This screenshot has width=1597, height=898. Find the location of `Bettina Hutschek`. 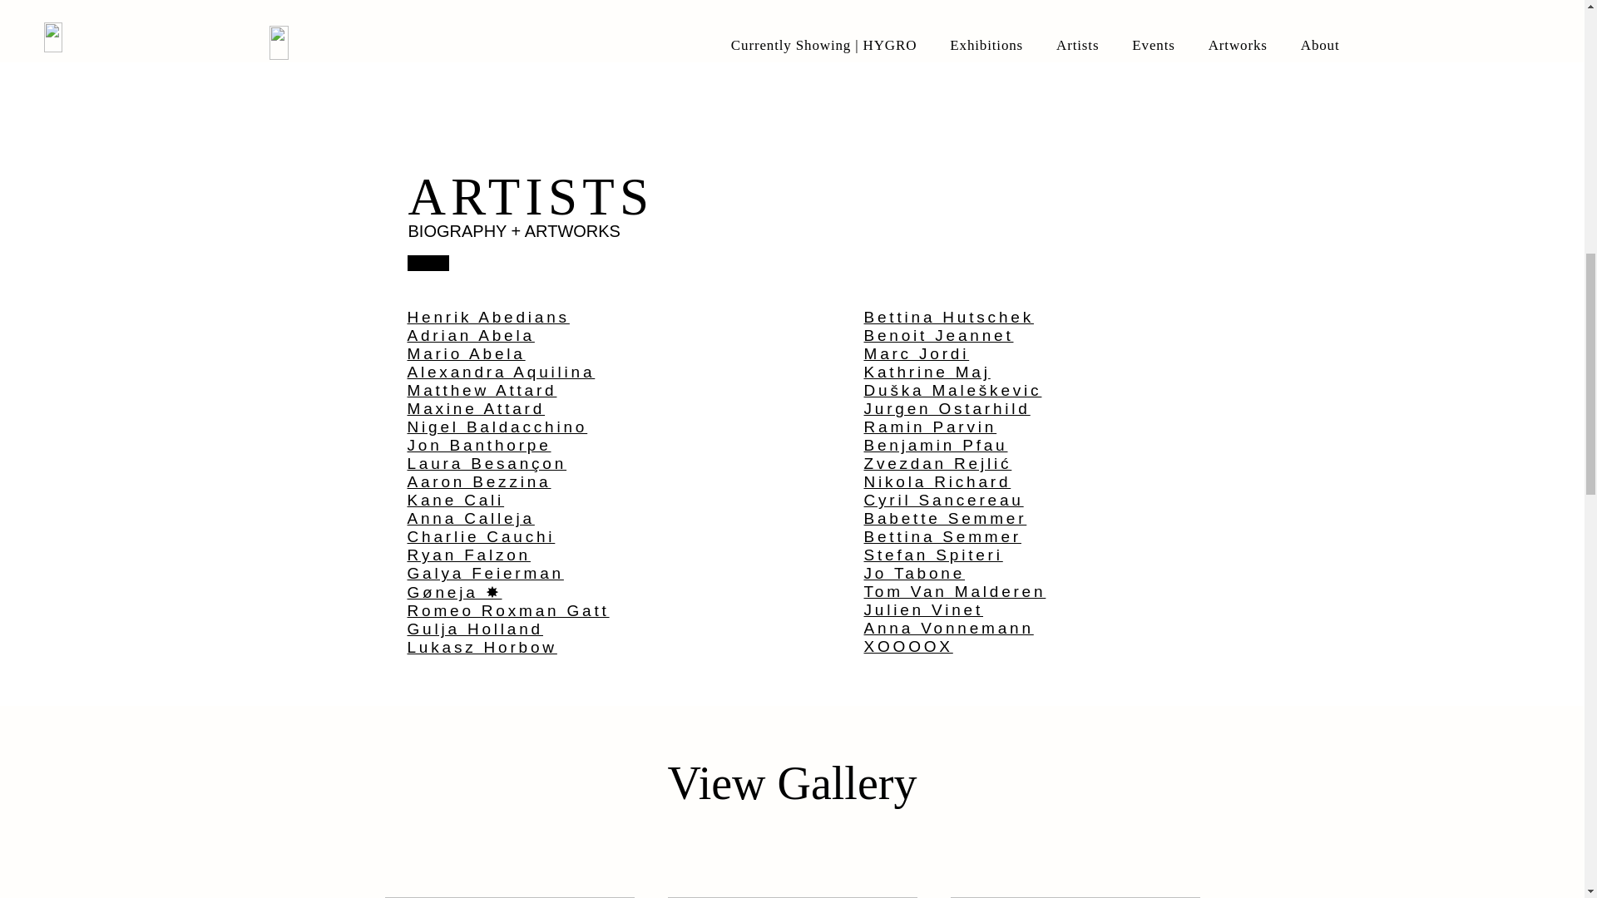

Bettina Hutschek is located at coordinates (948, 318).